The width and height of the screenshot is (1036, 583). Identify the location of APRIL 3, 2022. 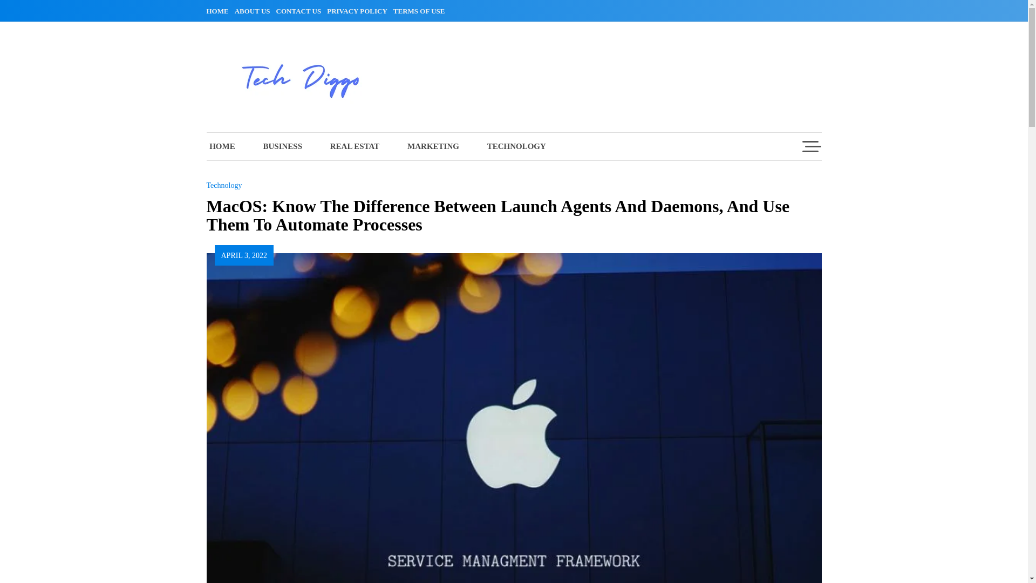
(244, 255).